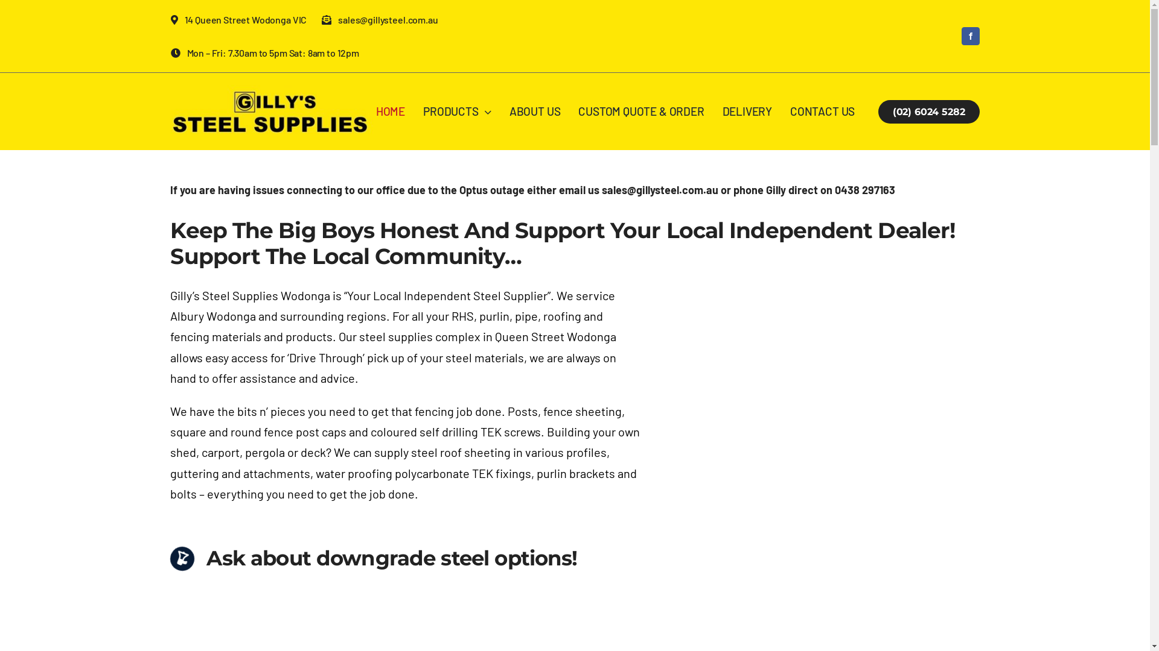  Describe the element at coordinates (929, 112) in the screenshot. I see `(02) 6024 5282` at that location.